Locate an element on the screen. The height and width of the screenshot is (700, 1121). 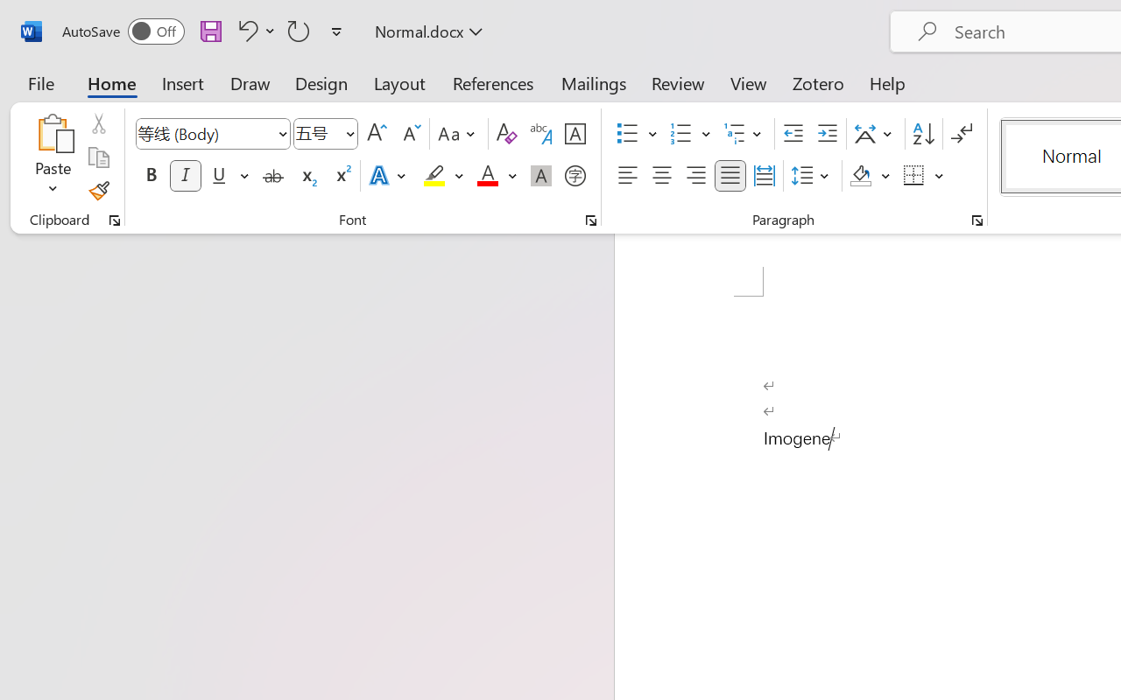
Shrink Font is located at coordinates (410, 134).